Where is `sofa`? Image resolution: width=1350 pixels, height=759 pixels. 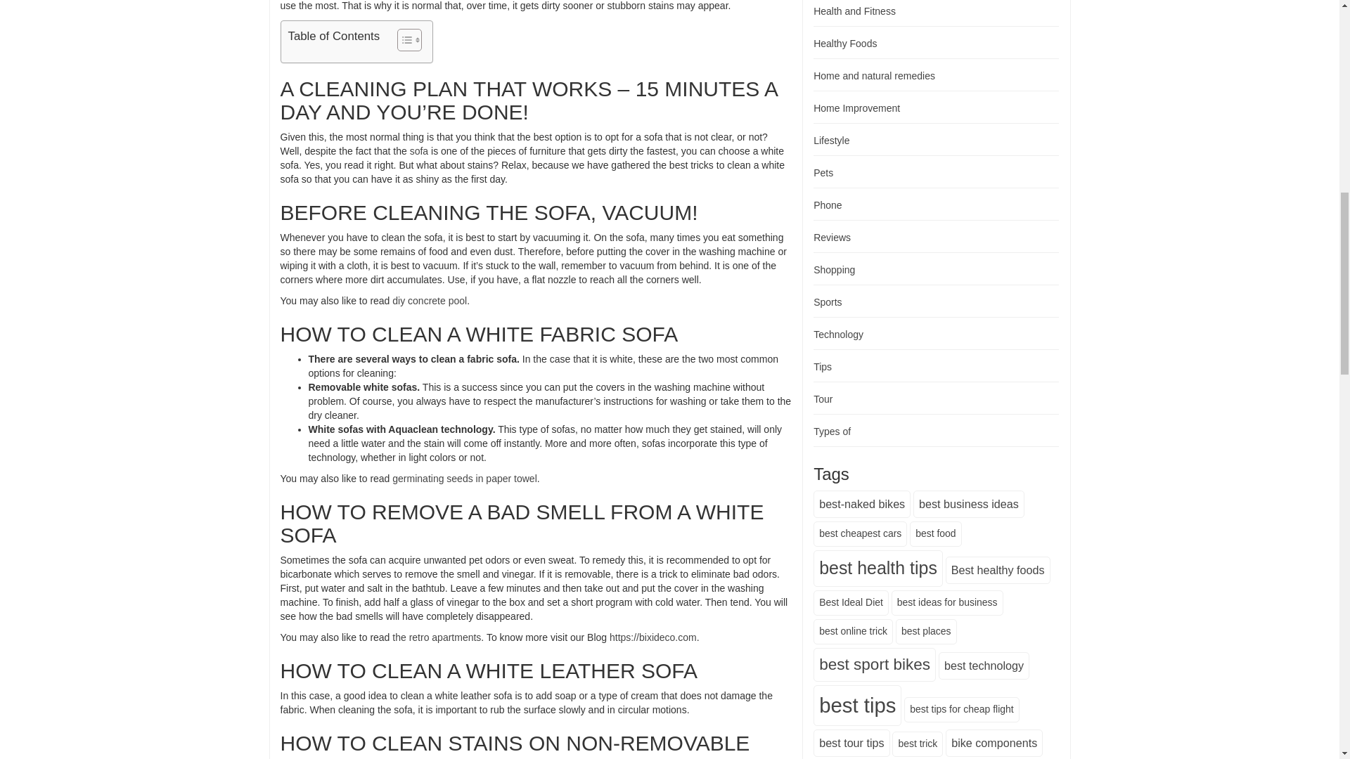 sofa is located at coordinates (419, 150).